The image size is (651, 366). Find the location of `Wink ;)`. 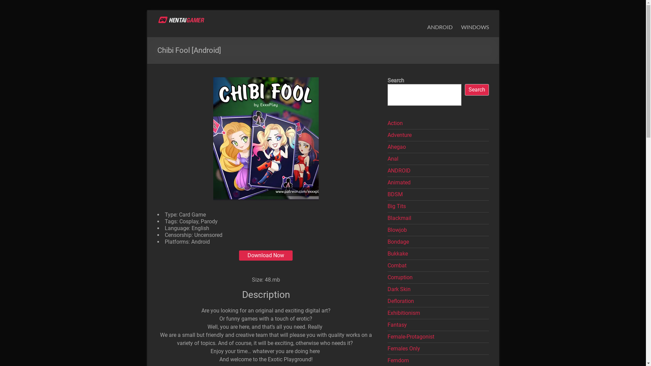

Wink ;) is located at coordinates (321, 348).